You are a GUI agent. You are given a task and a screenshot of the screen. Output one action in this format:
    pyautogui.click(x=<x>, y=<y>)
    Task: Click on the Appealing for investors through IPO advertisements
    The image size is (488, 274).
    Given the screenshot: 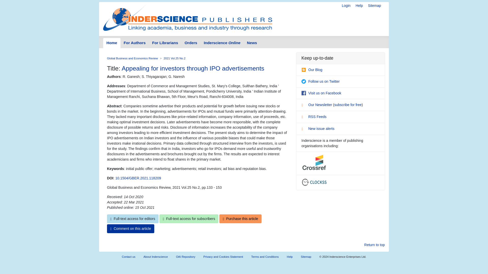 What is the action you would take?
    pyautogui.click(x=193, y=68)
    